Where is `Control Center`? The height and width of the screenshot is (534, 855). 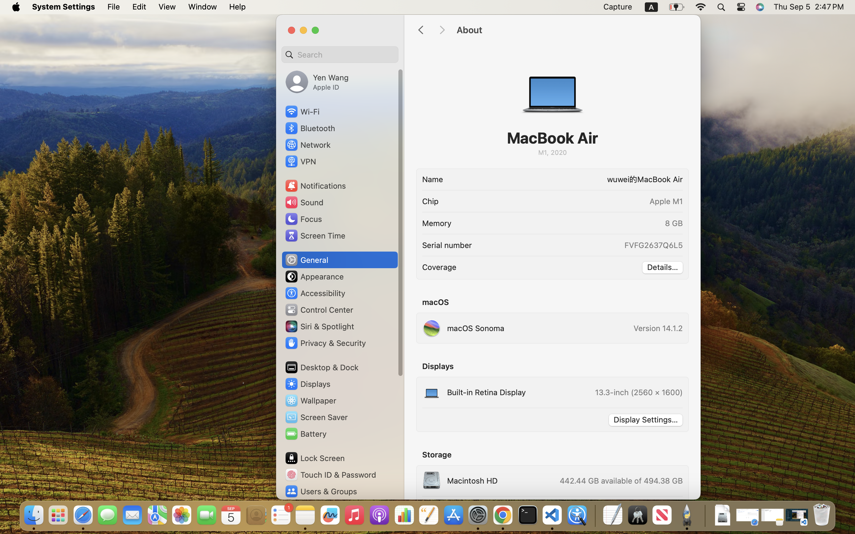
Control Center is located at coordinates (319, 310).